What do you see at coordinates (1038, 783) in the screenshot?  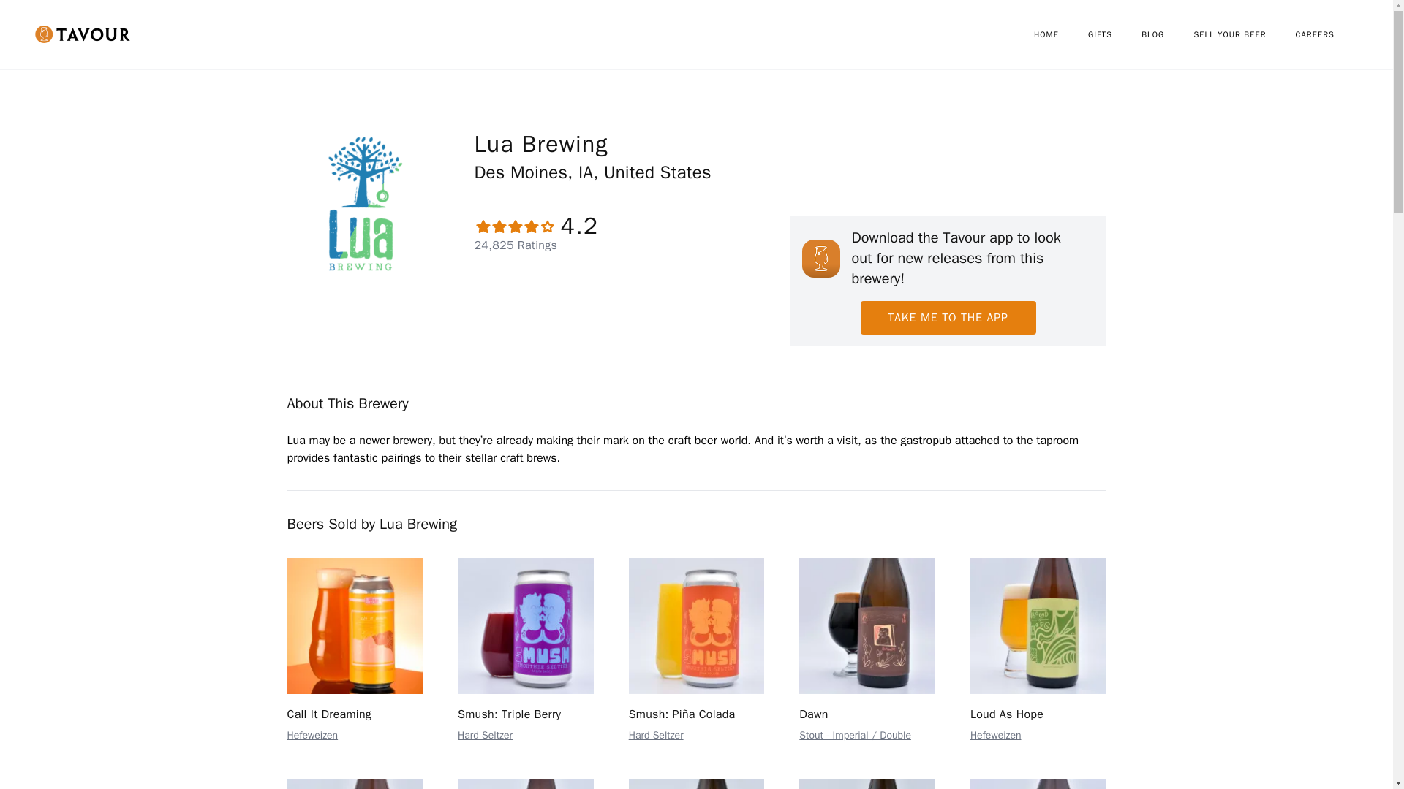 I see `Immoderate` at bounding box center [1038, 783].